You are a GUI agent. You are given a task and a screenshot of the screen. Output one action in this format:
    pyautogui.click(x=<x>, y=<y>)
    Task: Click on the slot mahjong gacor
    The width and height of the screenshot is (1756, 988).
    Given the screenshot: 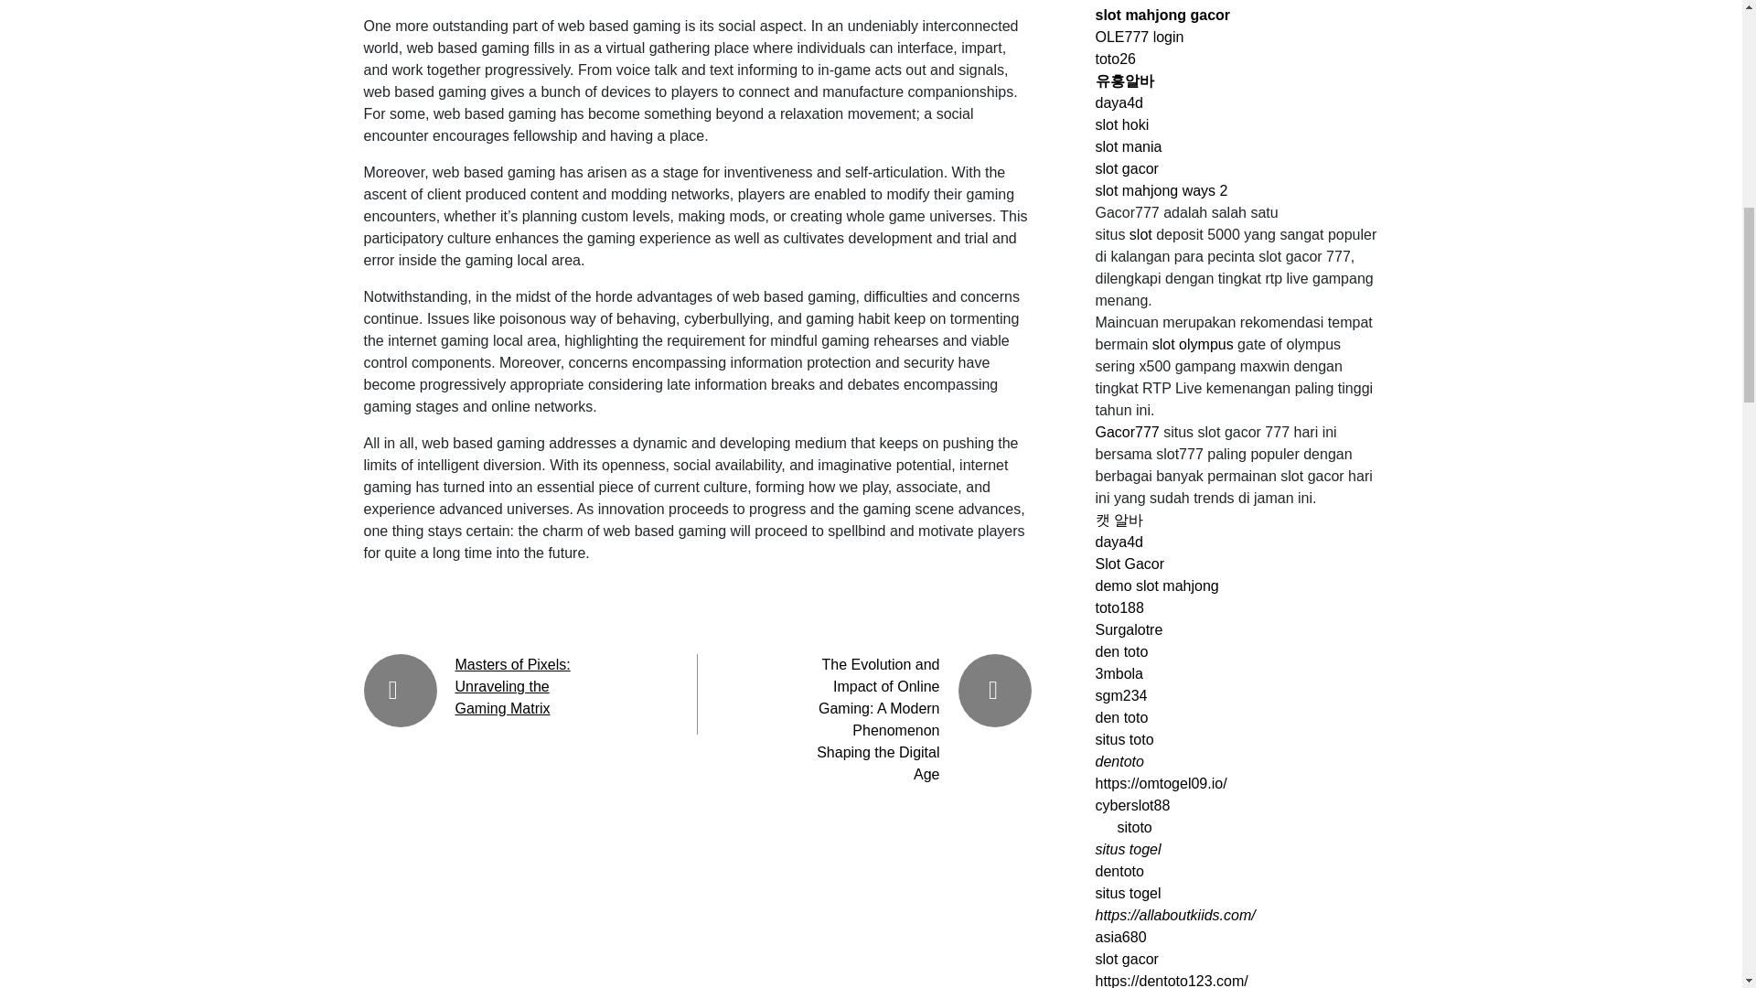 What is the action you would take?
    pyautogui.click(x=1163, y=15)
    